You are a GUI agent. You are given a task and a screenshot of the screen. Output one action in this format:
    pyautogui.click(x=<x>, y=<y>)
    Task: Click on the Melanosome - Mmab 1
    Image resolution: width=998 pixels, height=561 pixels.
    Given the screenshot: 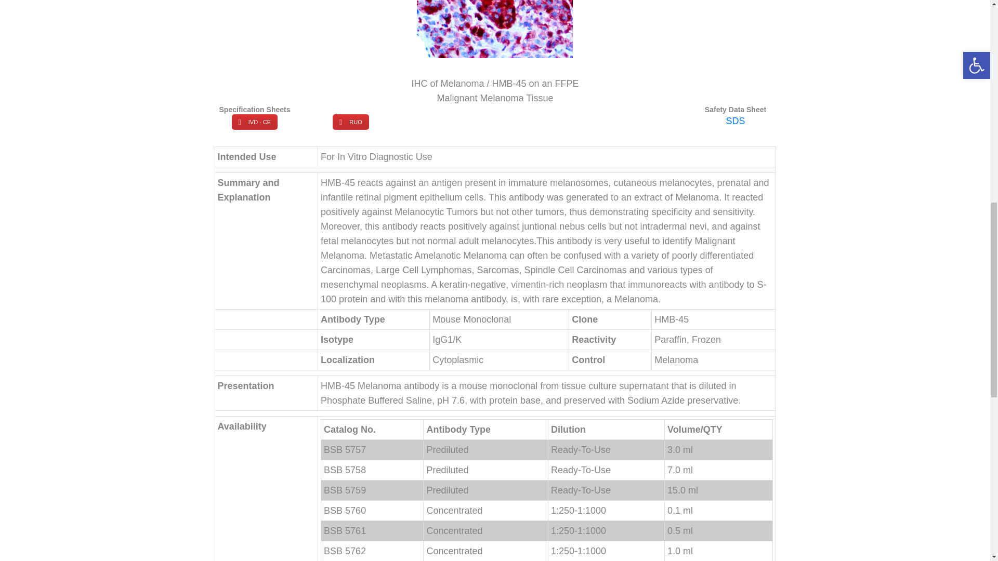 What is the action you would take?
    pyautogui.click(x=495, y=29)
    